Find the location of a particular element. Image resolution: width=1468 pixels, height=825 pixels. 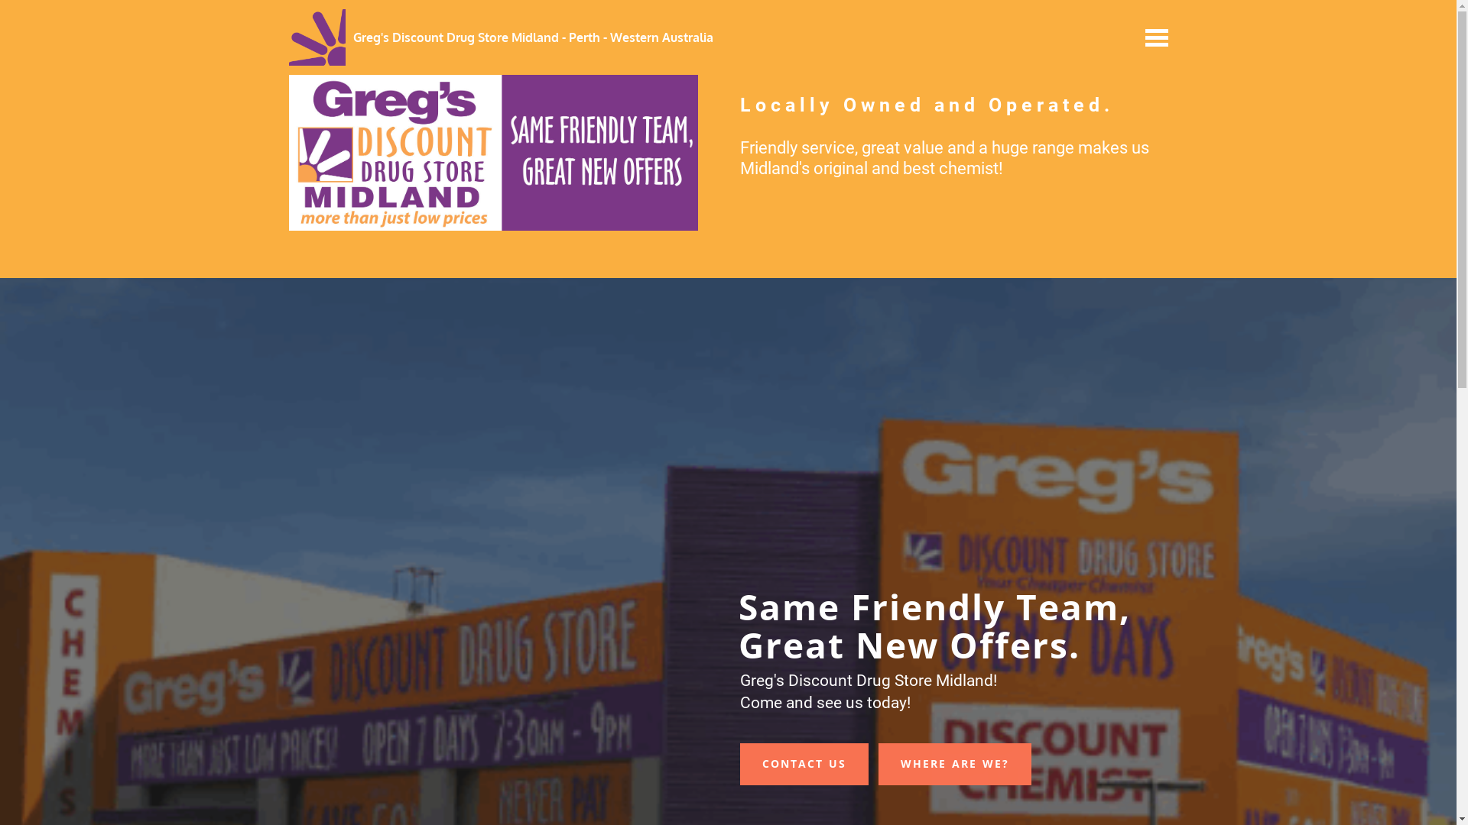

CONTACT US is located at coordinates (804, 764).